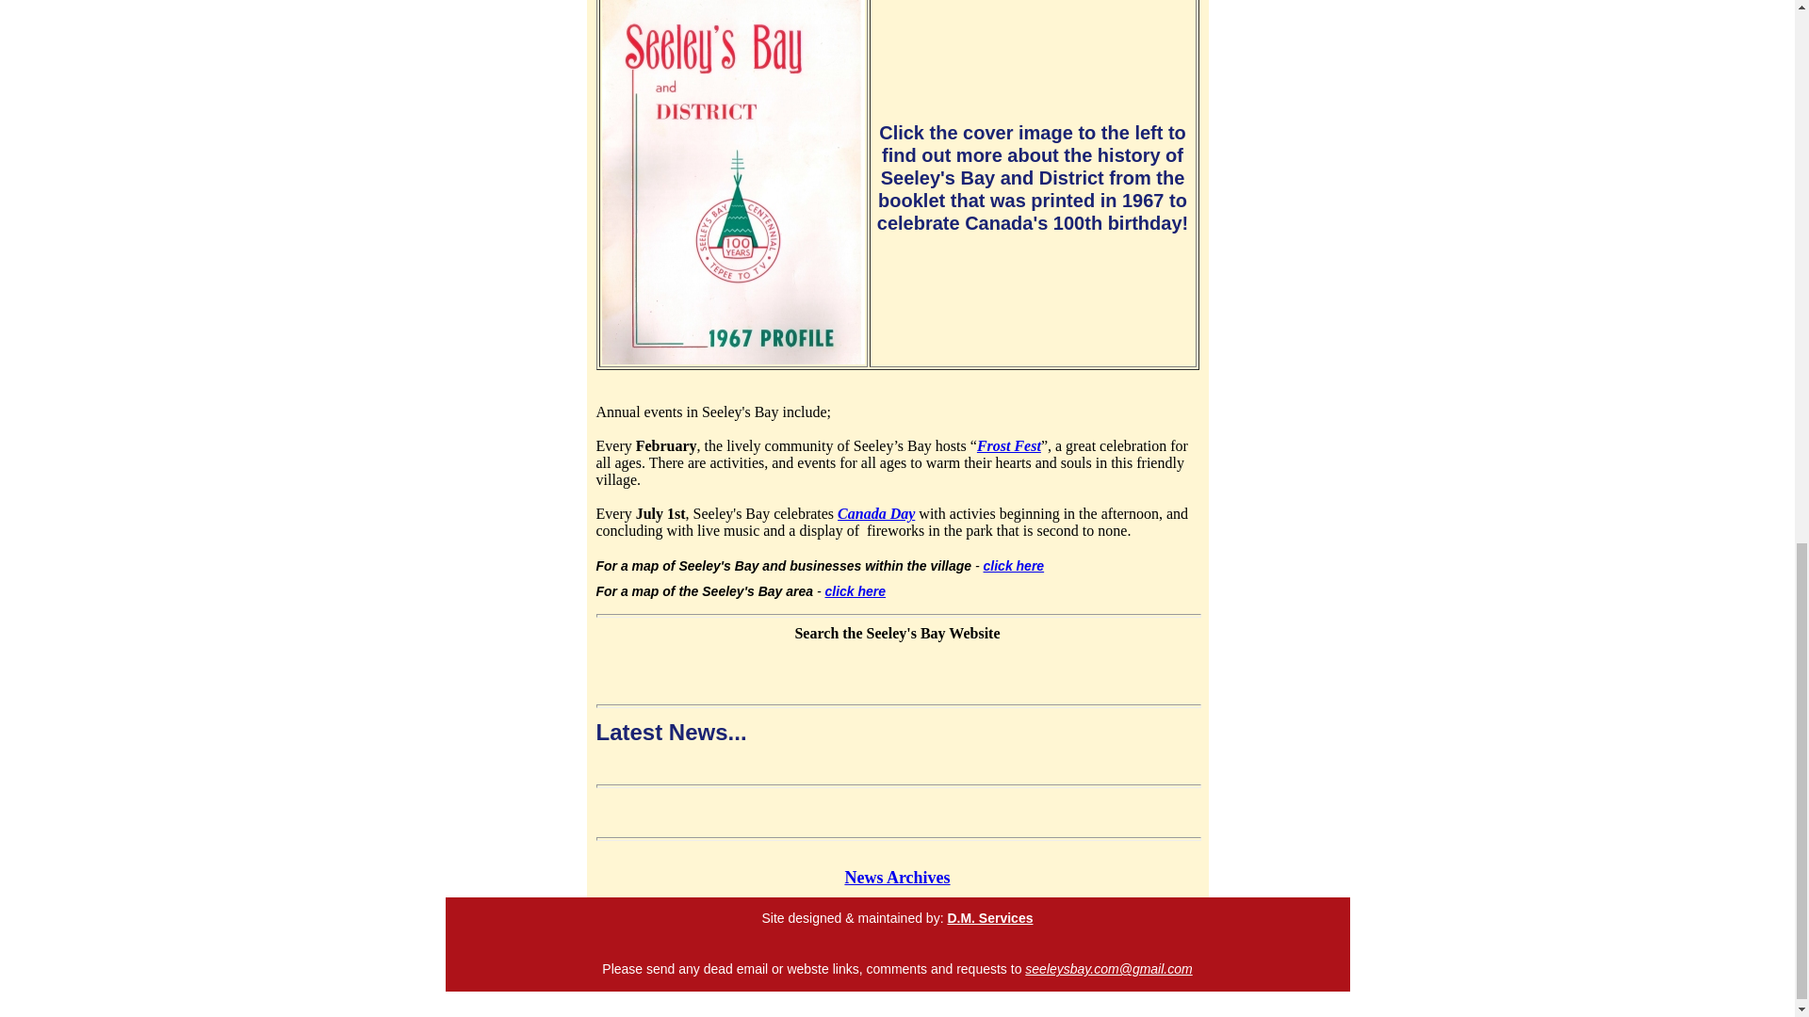 The width and height of the screenshot is (1809, 1017). What do you see at coordinates (856, 591) in the screenshot?
I see `click here` at bounding box center [856, 591].